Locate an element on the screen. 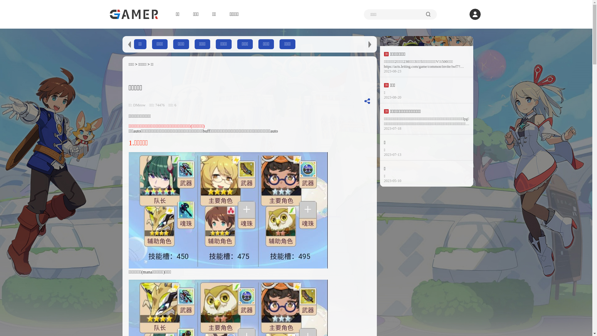  DMeow    is located at coordinates (141, 105).